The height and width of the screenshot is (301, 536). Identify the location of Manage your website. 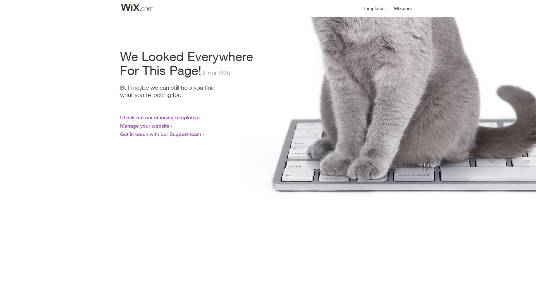
(145, 126).